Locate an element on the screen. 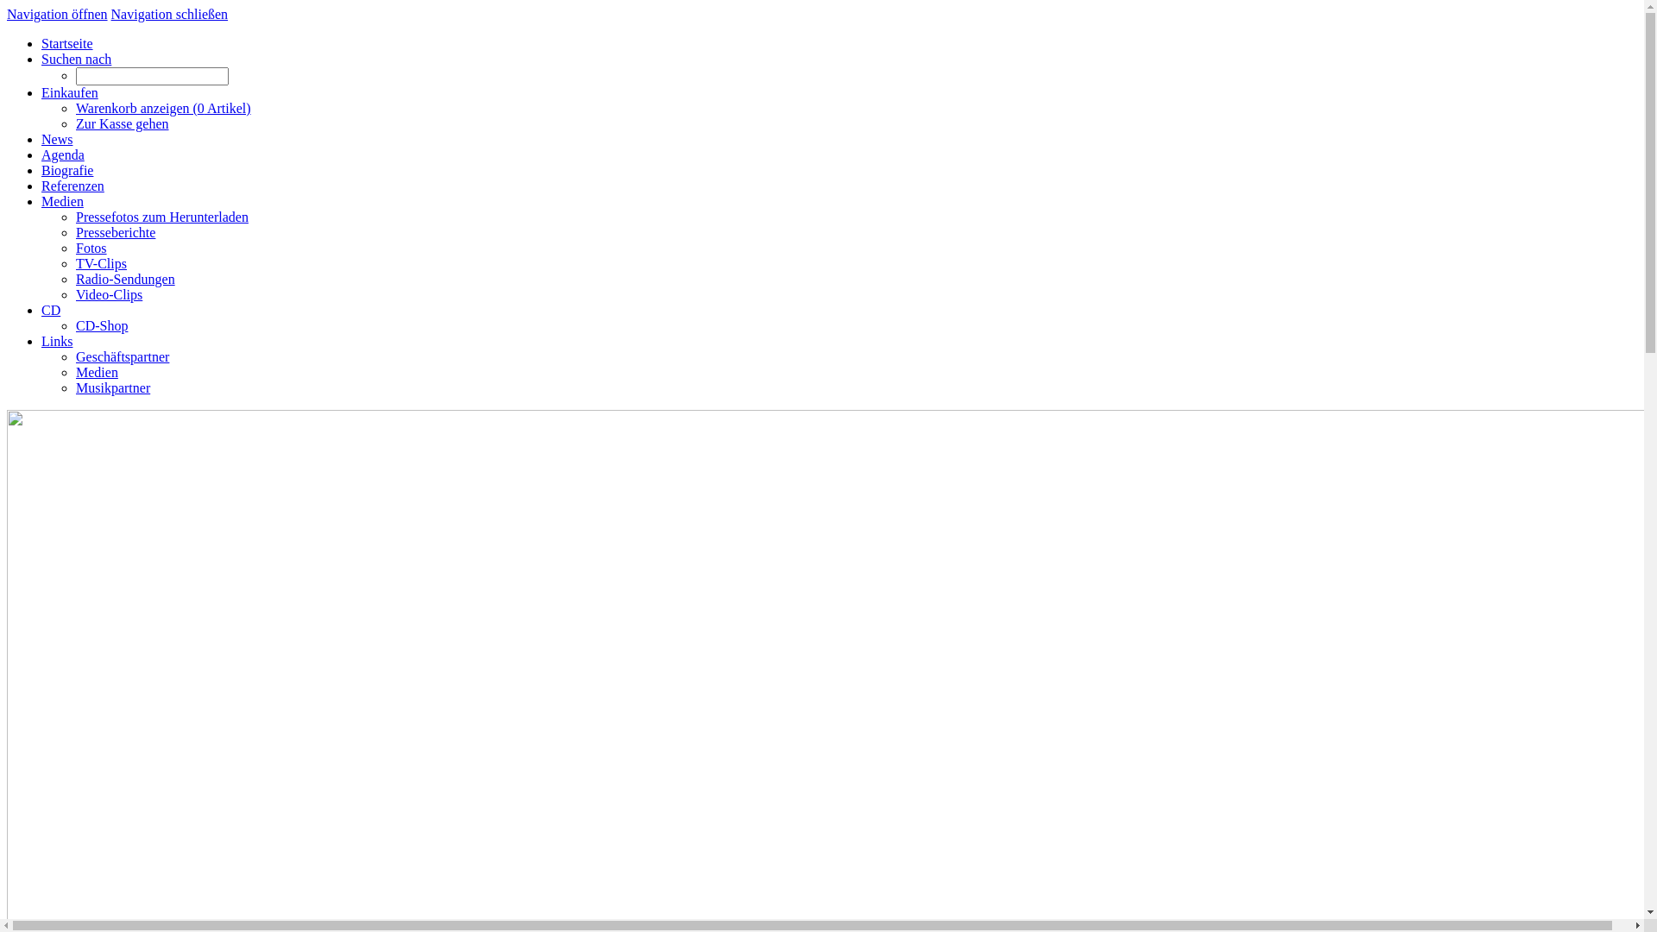 Image resolution: width=1657 pixels, height=932 pixels. Links is located at coordinates (57, 342).